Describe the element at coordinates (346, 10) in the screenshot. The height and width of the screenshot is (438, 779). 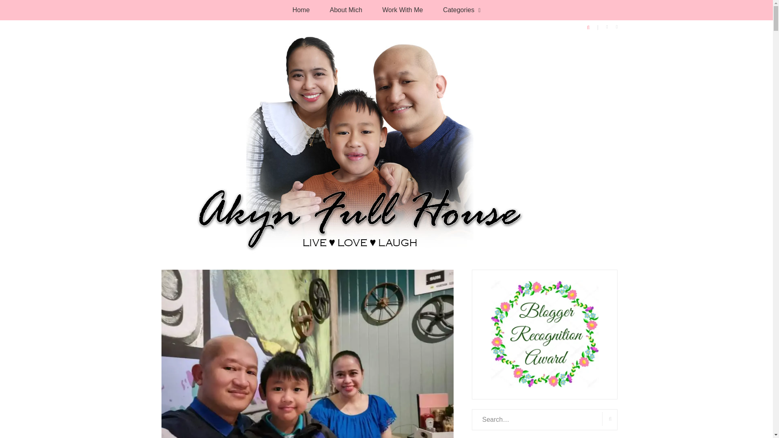
I see `About Mich` at that location.